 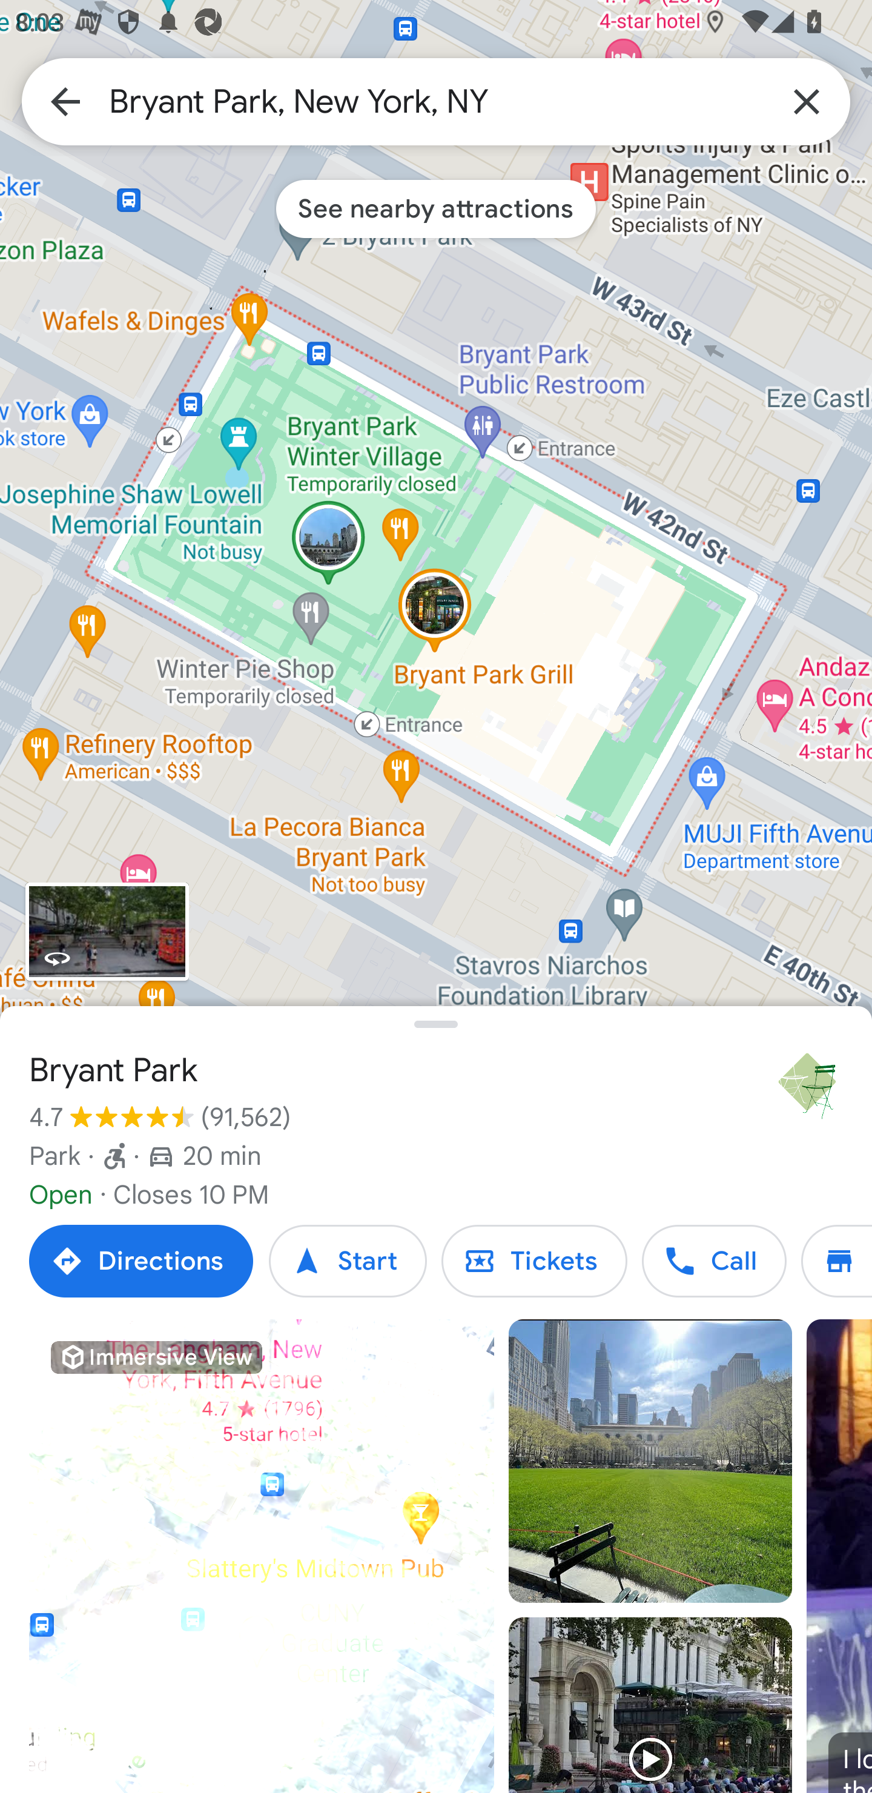 I want to click on Directory Directory Directory, so click(x=837, y=1261).